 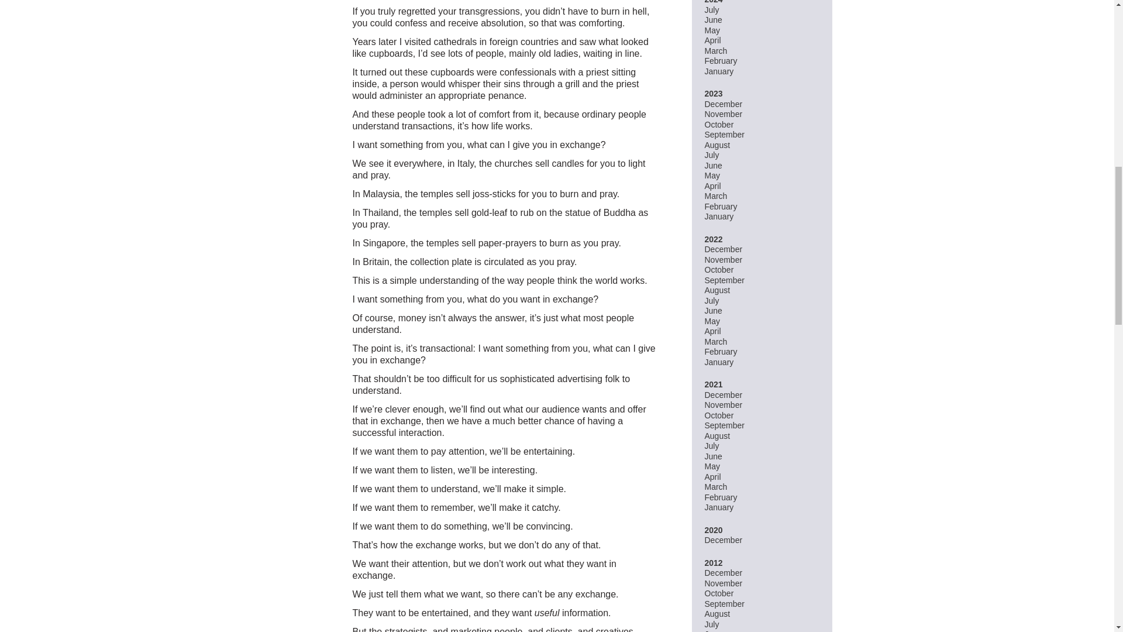 What do you see at coordinates (718, 71) in the screenshot?
I see `January` at bounding box center [718, 71].